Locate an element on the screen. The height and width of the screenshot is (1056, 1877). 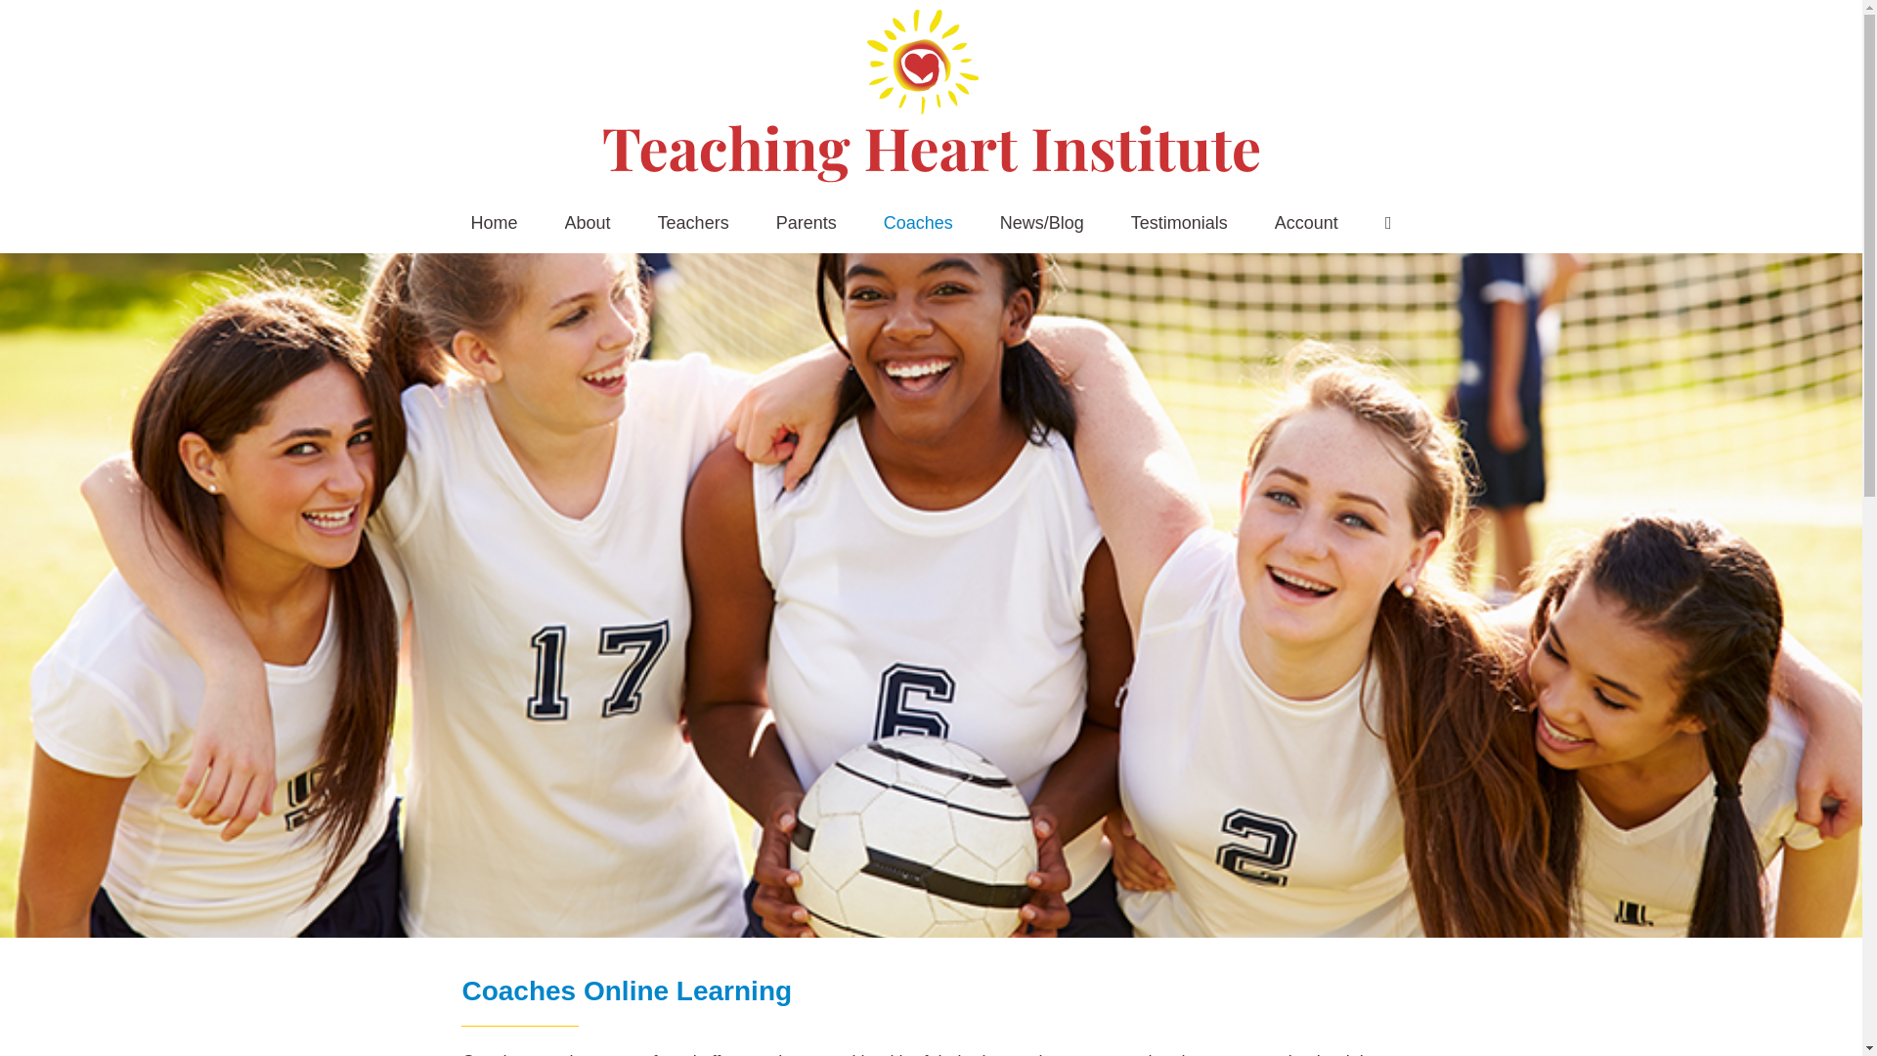
Testimonials is located at coordinates (1179, 223).